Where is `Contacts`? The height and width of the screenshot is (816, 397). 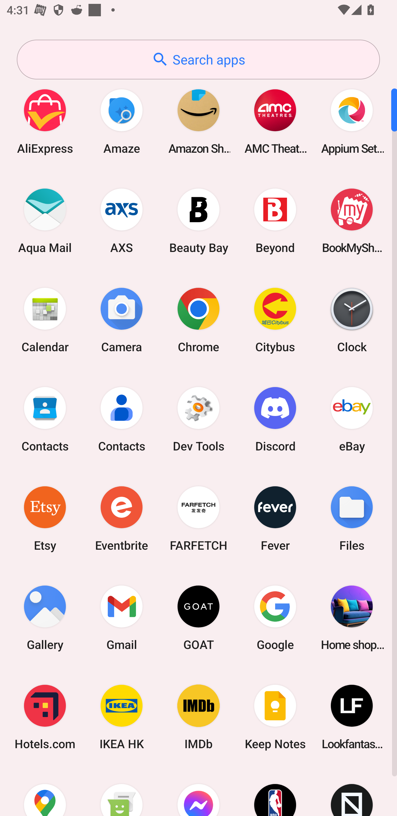
Contacts is located at coordinates (45, 419).